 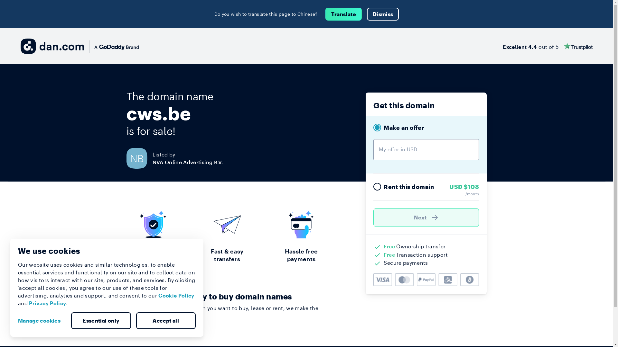 I want to click on Dismiss, so click(x=383, y=14).